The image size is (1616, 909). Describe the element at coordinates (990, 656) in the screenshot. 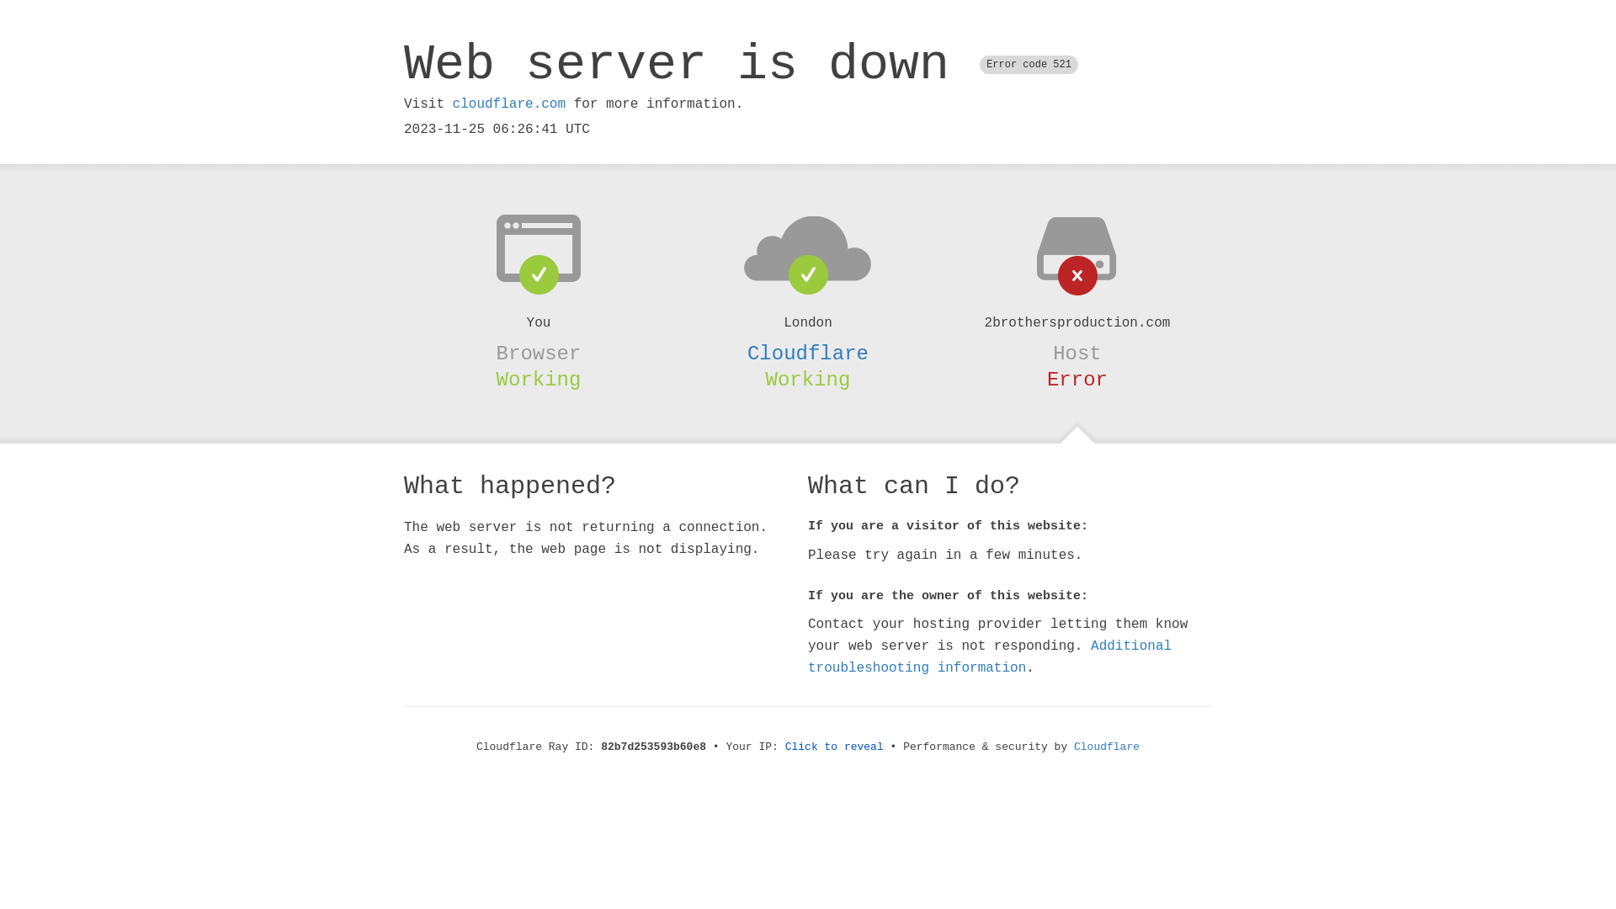

I see `Additional troubleshooting information` at that location.